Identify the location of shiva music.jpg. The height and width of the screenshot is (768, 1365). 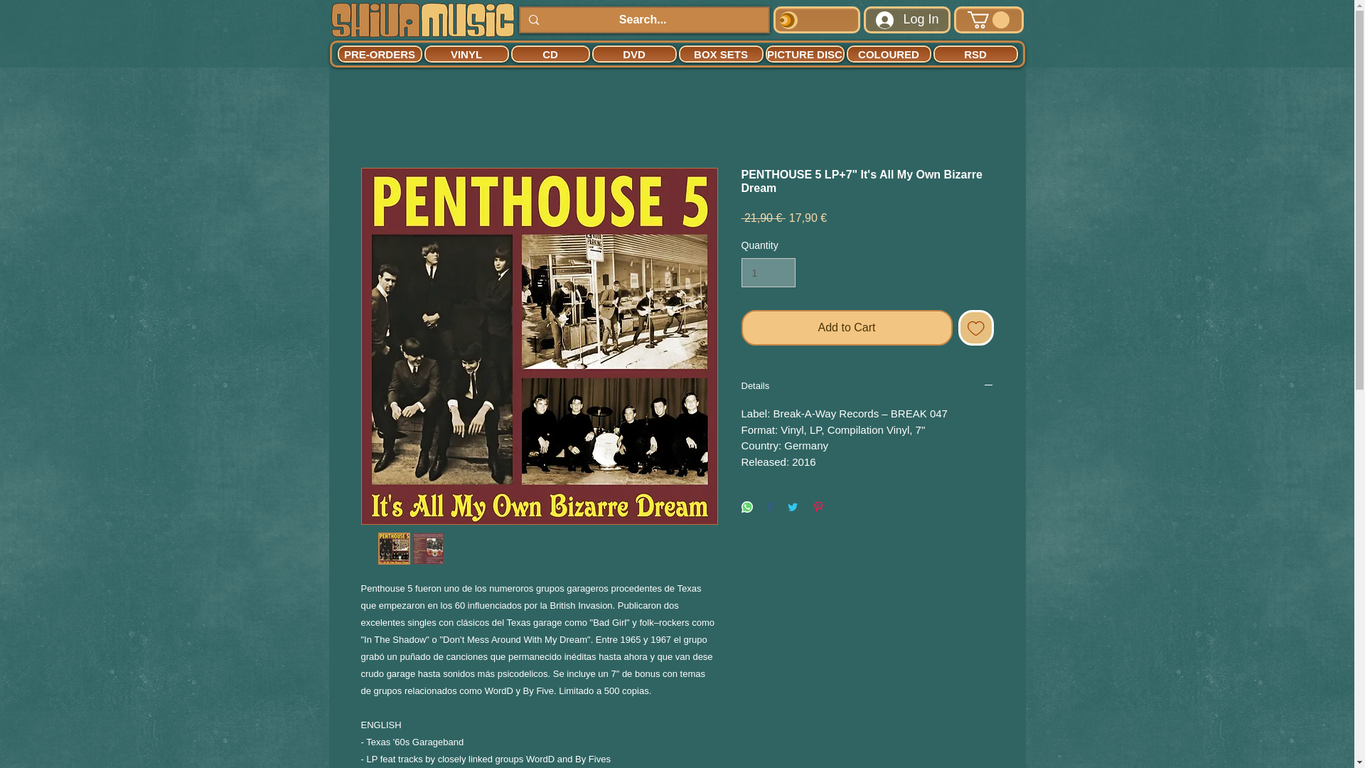
(422, 19).